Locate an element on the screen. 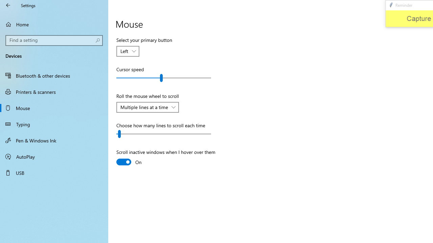  USB is located at coordinates (54, 173).